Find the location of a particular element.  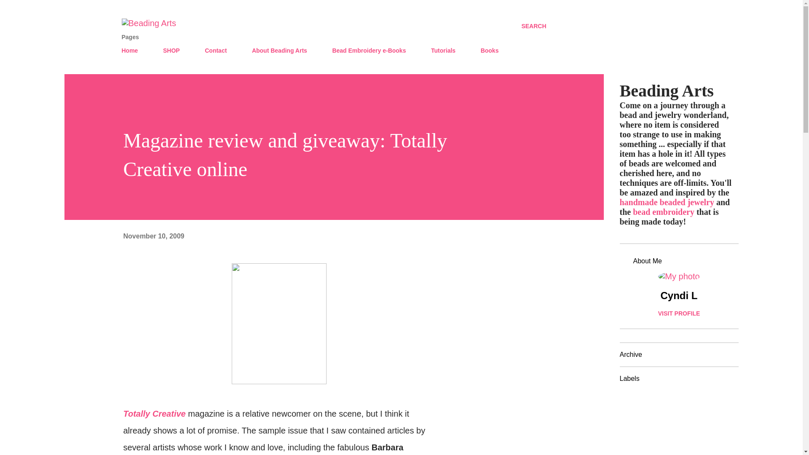

Totally Creative is located at coordinates (154, 413).